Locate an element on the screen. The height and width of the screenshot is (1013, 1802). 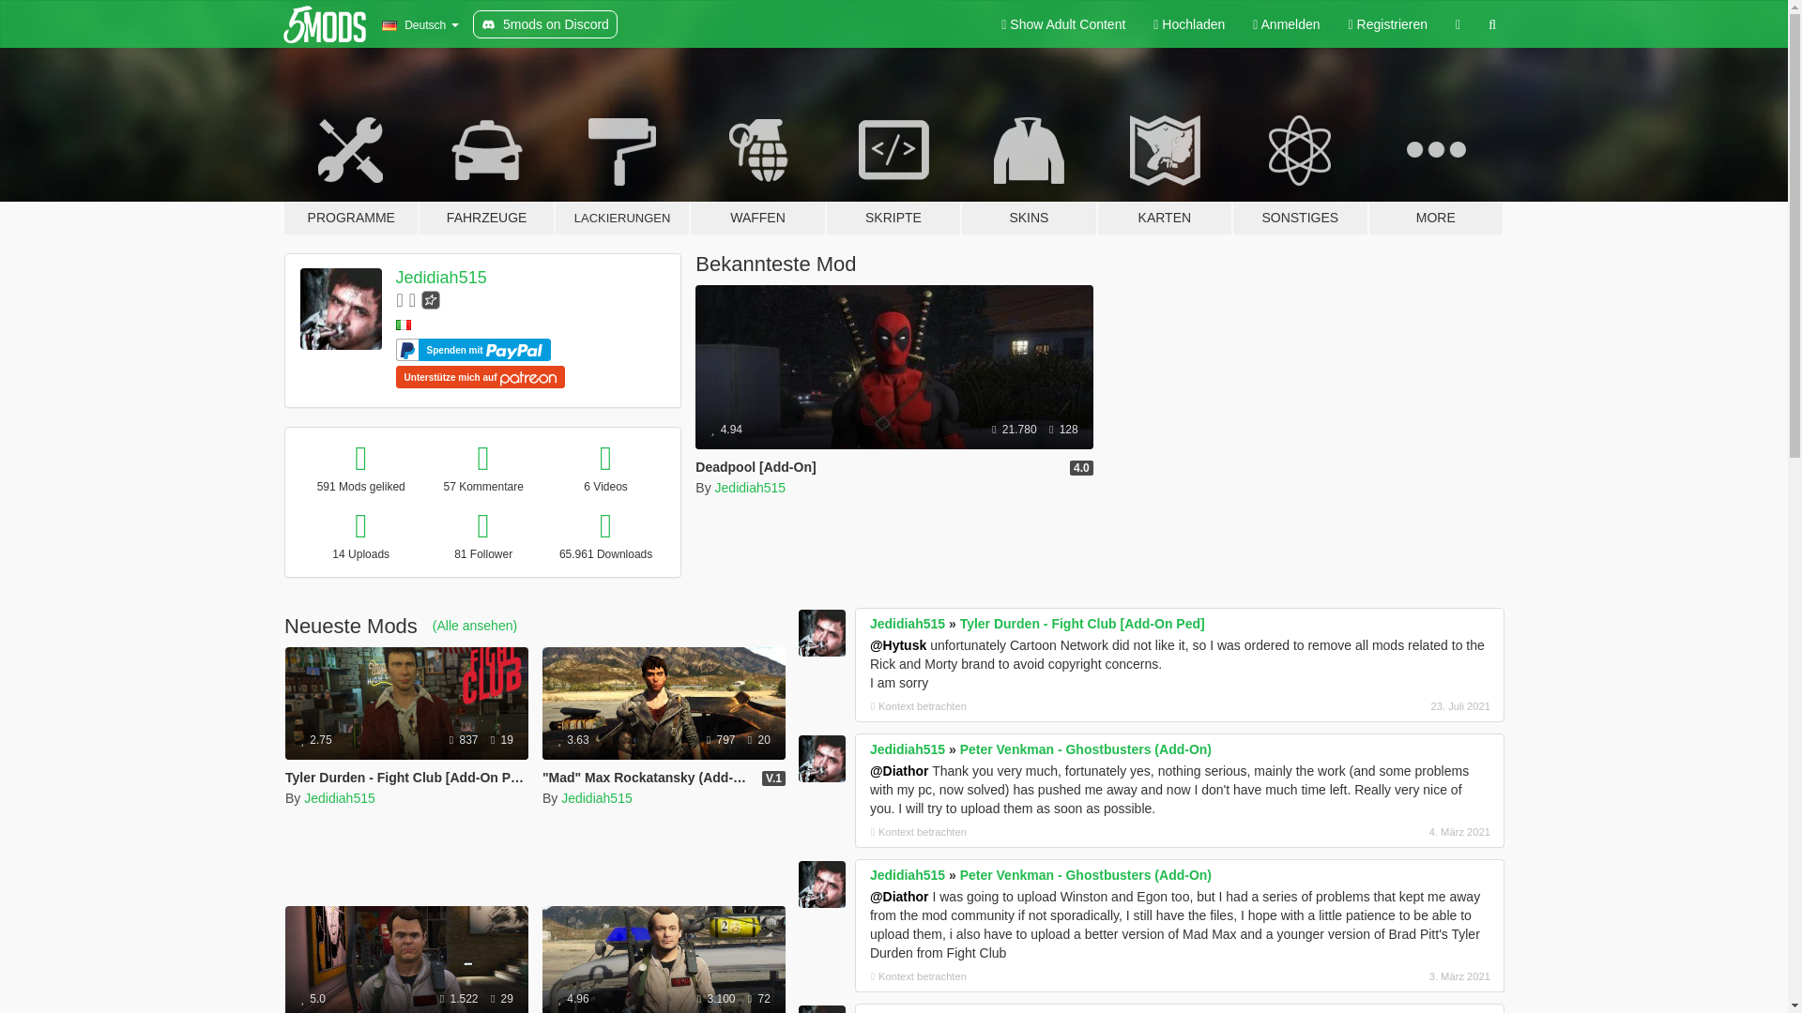
  Deutsch is located at coordinates (420, 24).